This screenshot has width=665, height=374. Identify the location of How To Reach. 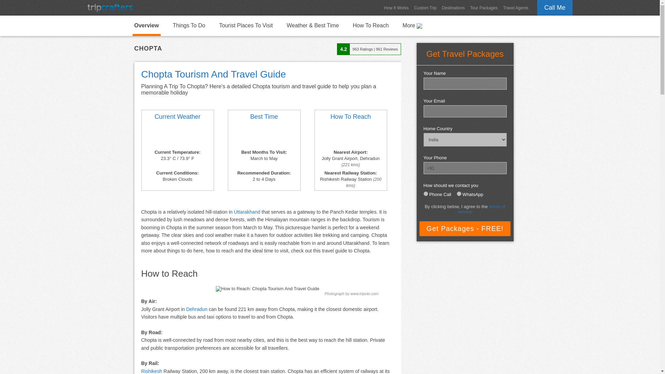
(371, 25).